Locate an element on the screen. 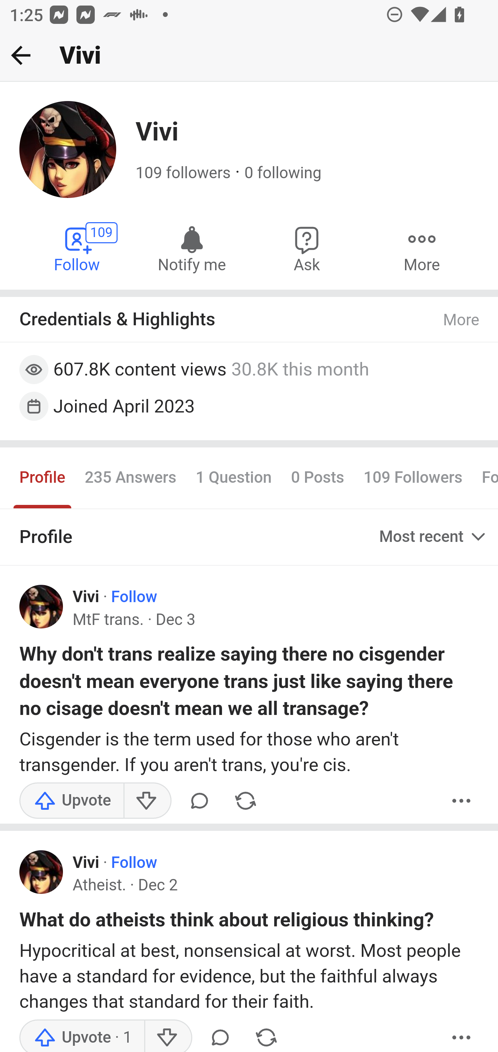 The width and height of the screenshot is (498, 1052). Follow Vivi 109 Follow is located at coordinates (77, 248).